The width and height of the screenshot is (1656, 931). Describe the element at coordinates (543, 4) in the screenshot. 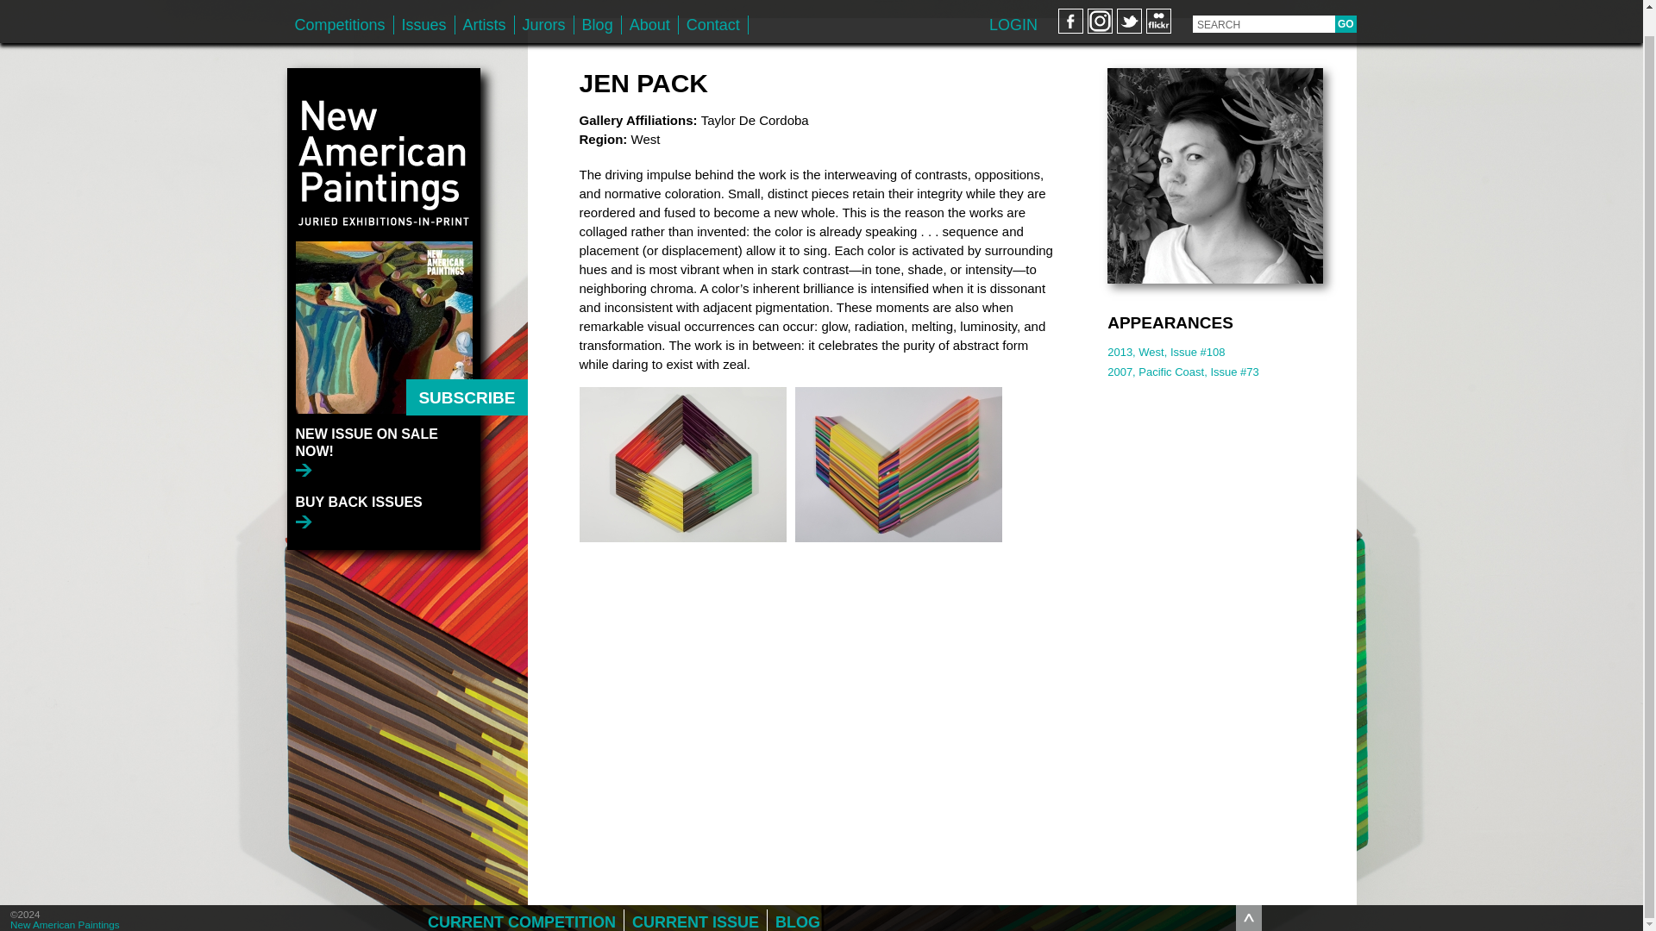

I see `Jurors` at that location.